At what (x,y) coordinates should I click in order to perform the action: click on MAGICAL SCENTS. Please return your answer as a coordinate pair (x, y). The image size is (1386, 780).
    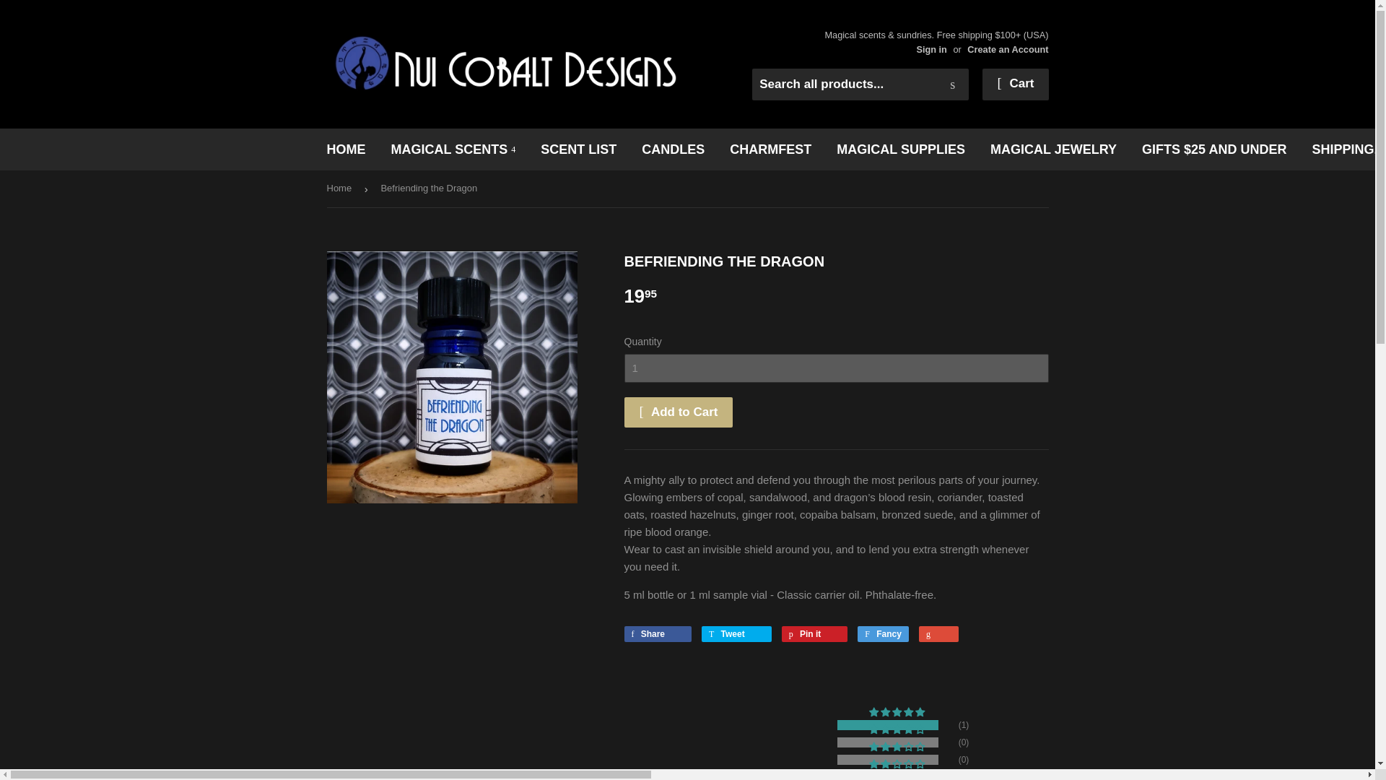
    Looking at the image, I should click on (453, 149).